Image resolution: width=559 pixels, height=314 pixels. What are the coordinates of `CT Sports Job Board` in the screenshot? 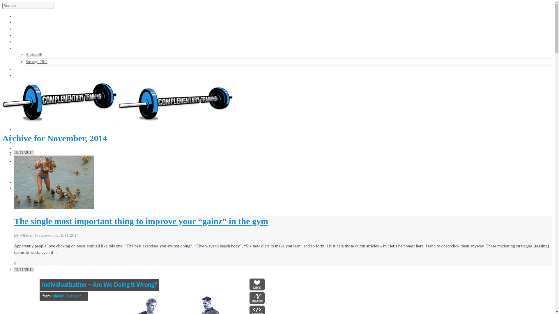 It's located at (17, 35).